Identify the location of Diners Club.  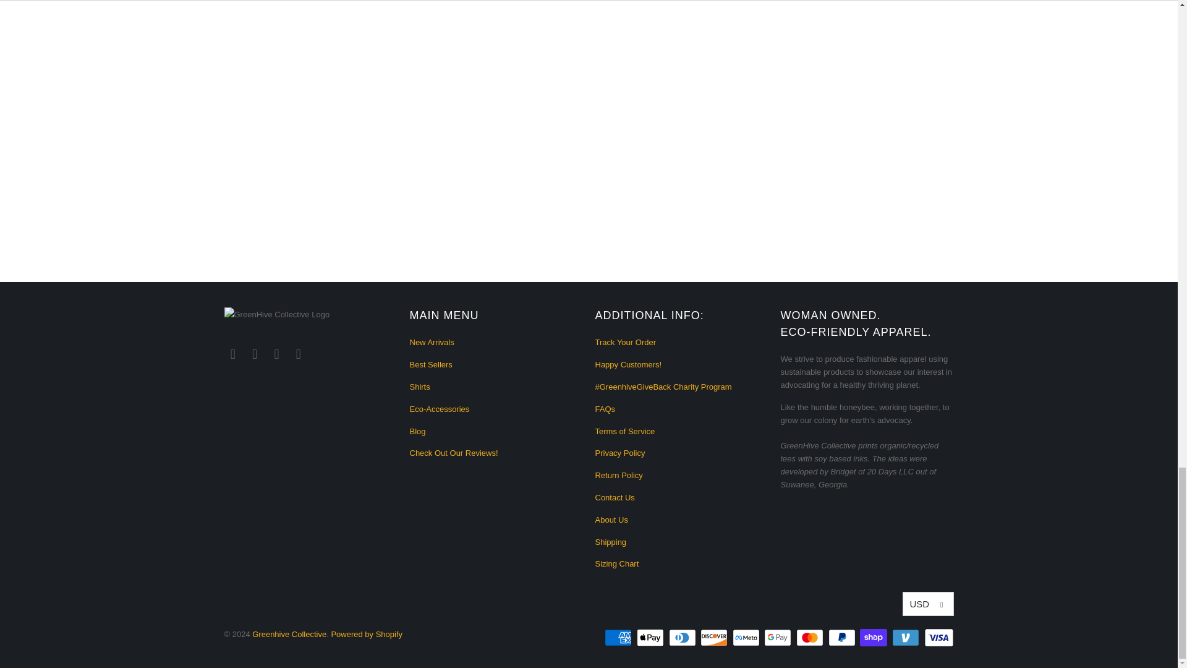
(684, 638).